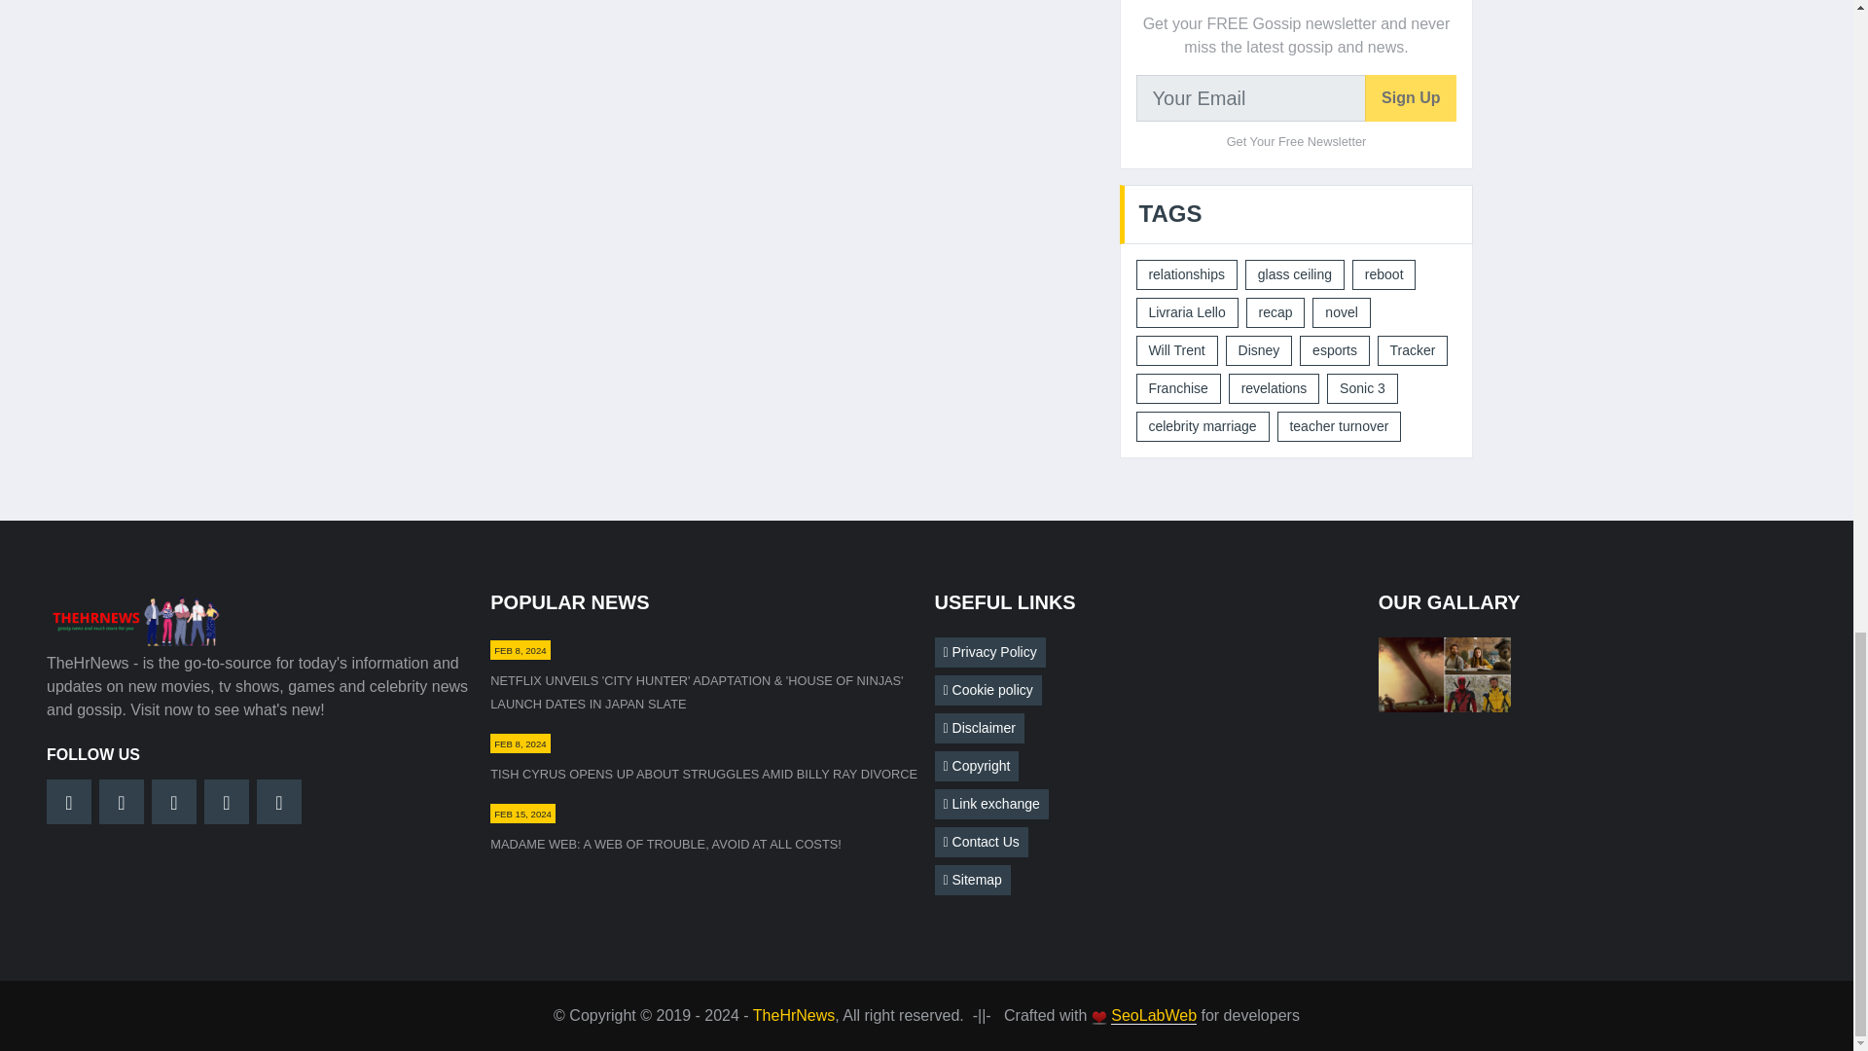 This screenshot has height=1051, width=1868. I want to click on  Disney , so click(1259, 350).